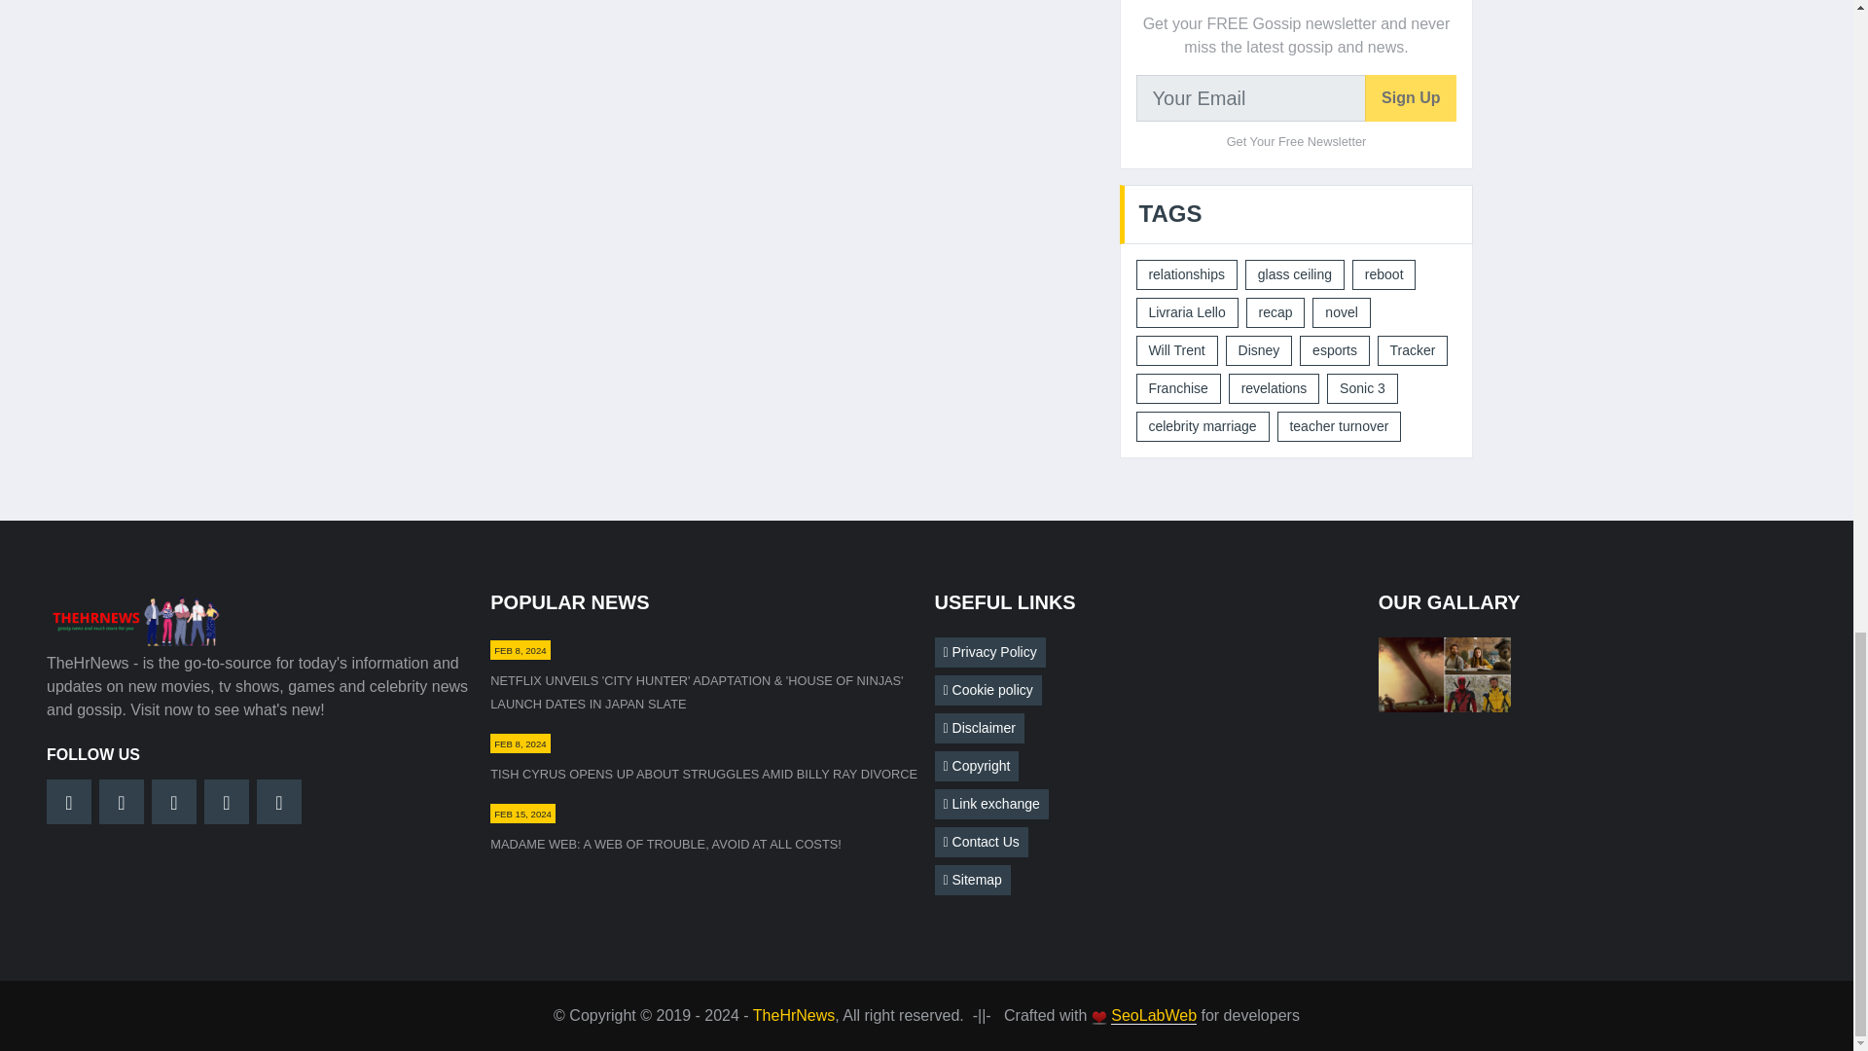 This screenshot has height=1051, width=1868. I want to click on  Disney , so click(1259, 350).